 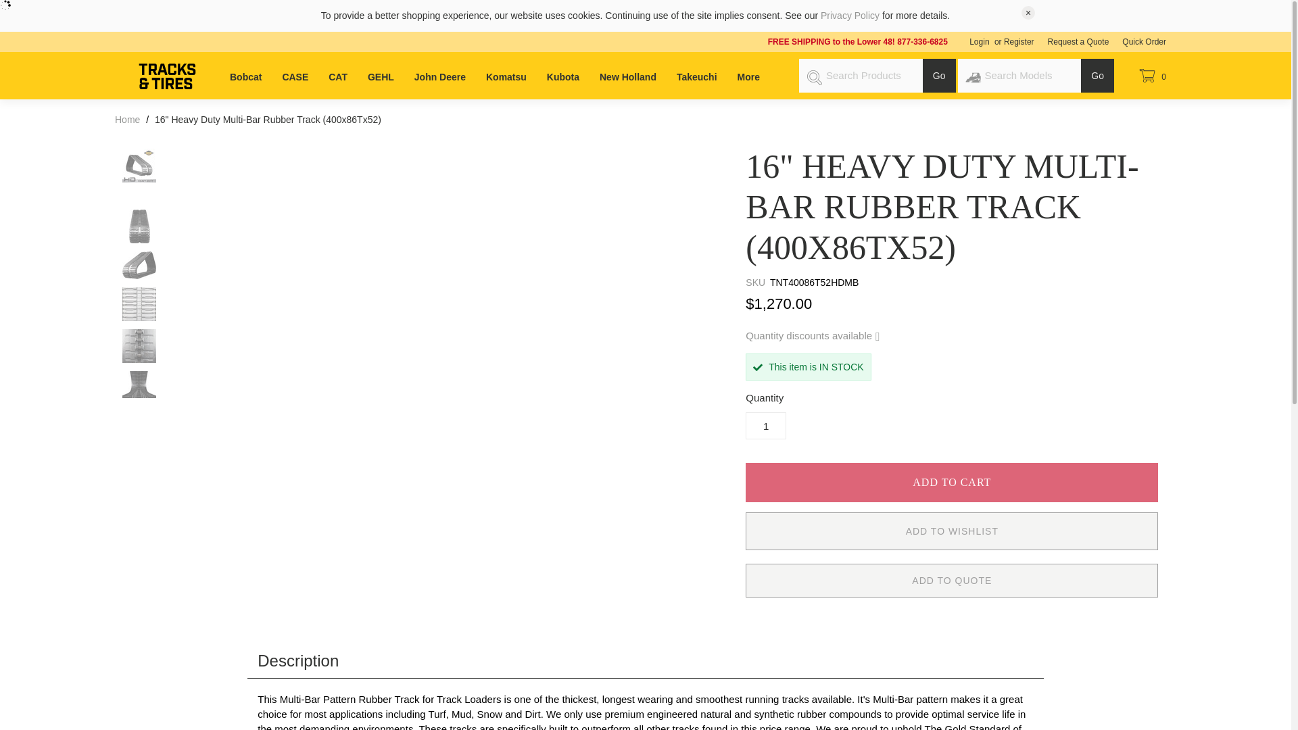 What do you see at coordinates (1078, 42) in the screenshot?
I see `Request a Quote` at bounding box center [1078, 42].